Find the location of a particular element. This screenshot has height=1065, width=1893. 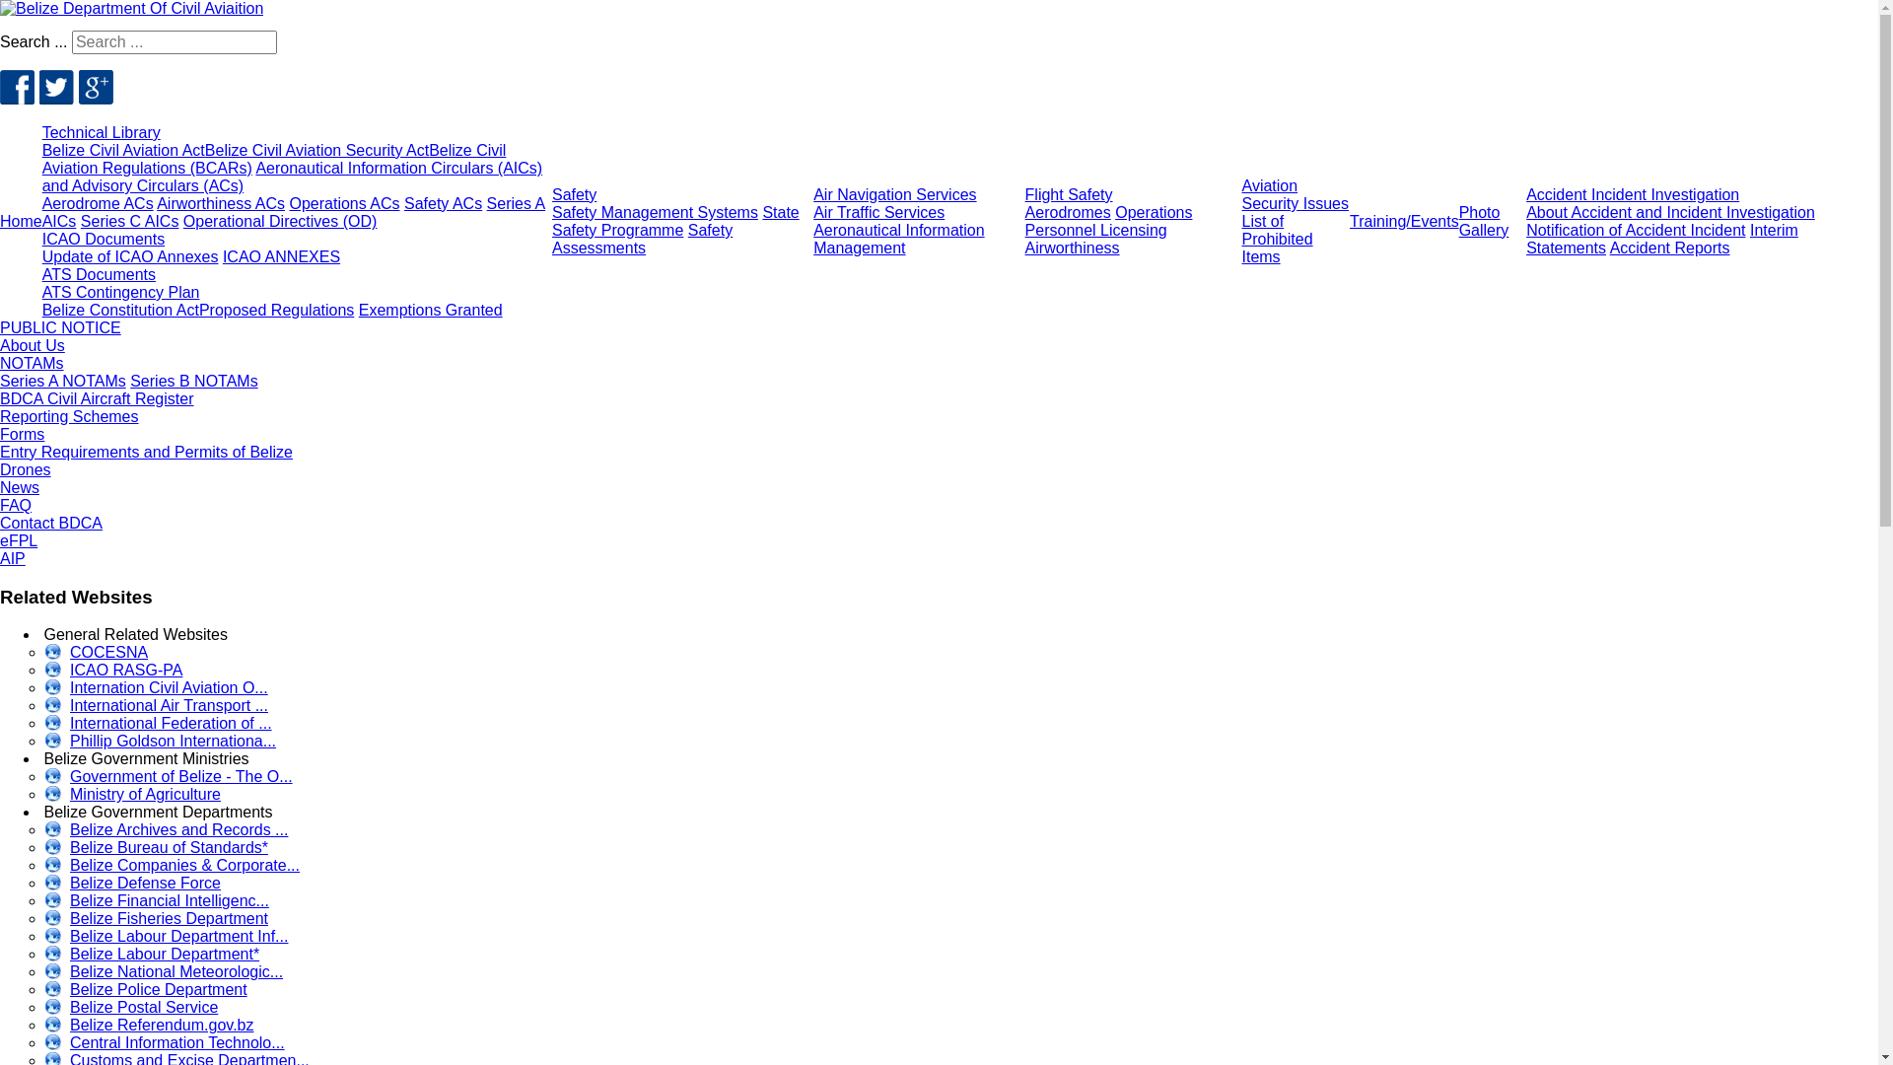

Air Traffic Services is located at coordinates (879, 213).